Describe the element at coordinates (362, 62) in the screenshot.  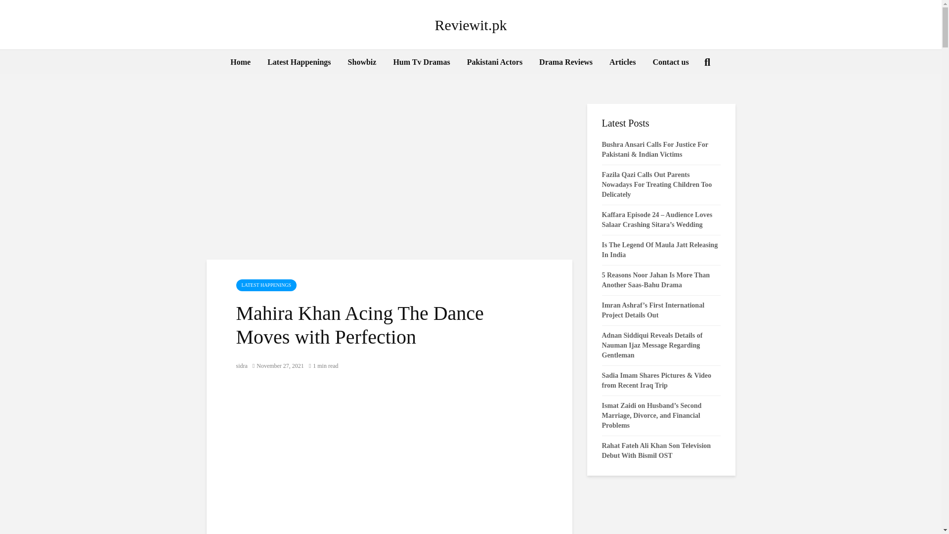
I see `Showbiz` at that location.